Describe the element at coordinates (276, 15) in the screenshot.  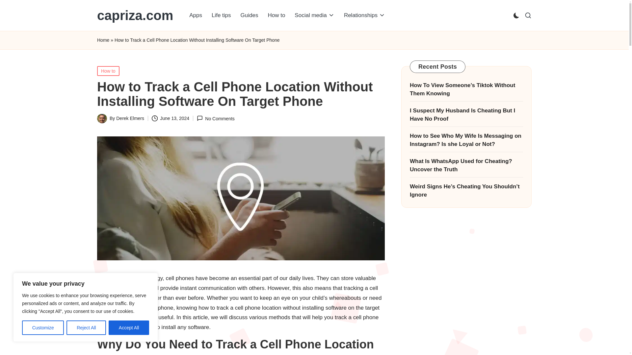
I see `How to` at that location.